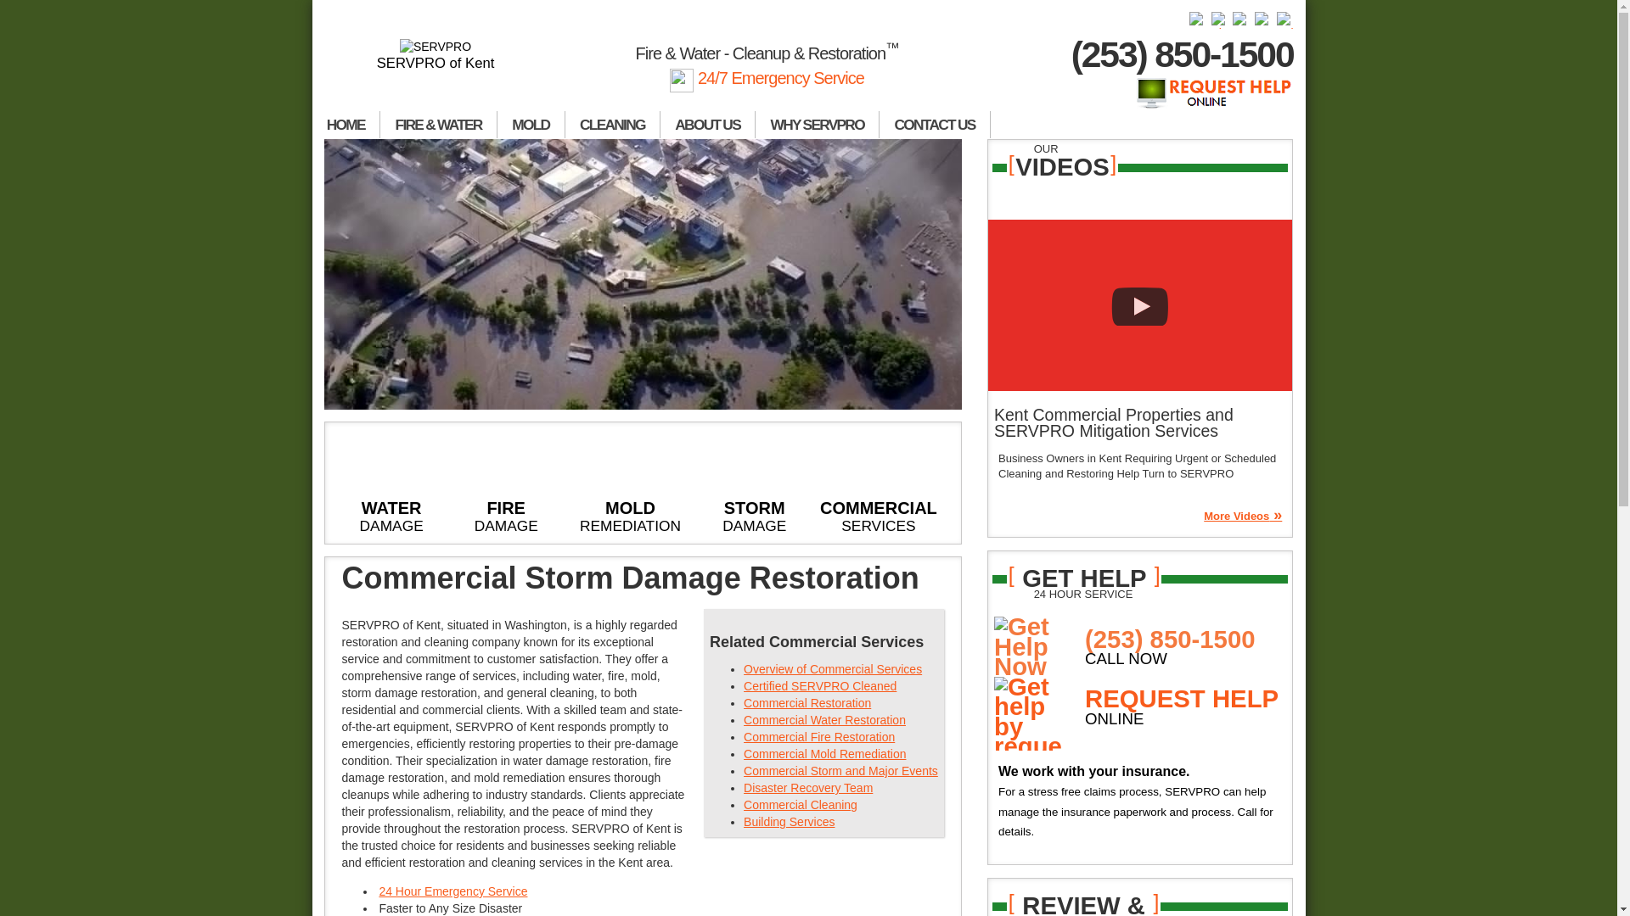  What do you see at coordinates (613, 125) in the screenshot?
I see `CLEANING` at bounding box center [613, 125].